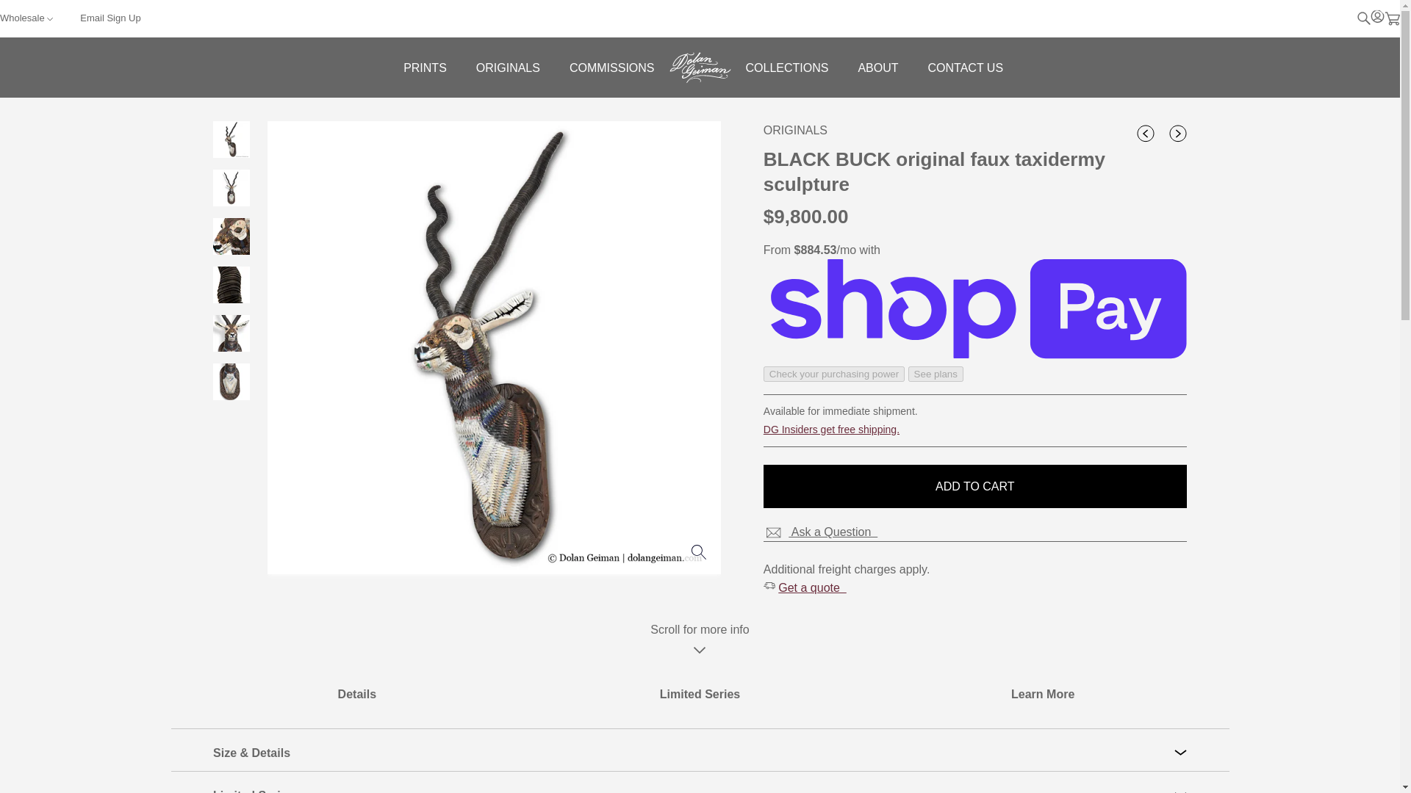 The image size is (1411, 793). What do you see at coordinates (507, 66) in the screenshot?
I see `ORIGINALS` at bounding box center [507, 66].